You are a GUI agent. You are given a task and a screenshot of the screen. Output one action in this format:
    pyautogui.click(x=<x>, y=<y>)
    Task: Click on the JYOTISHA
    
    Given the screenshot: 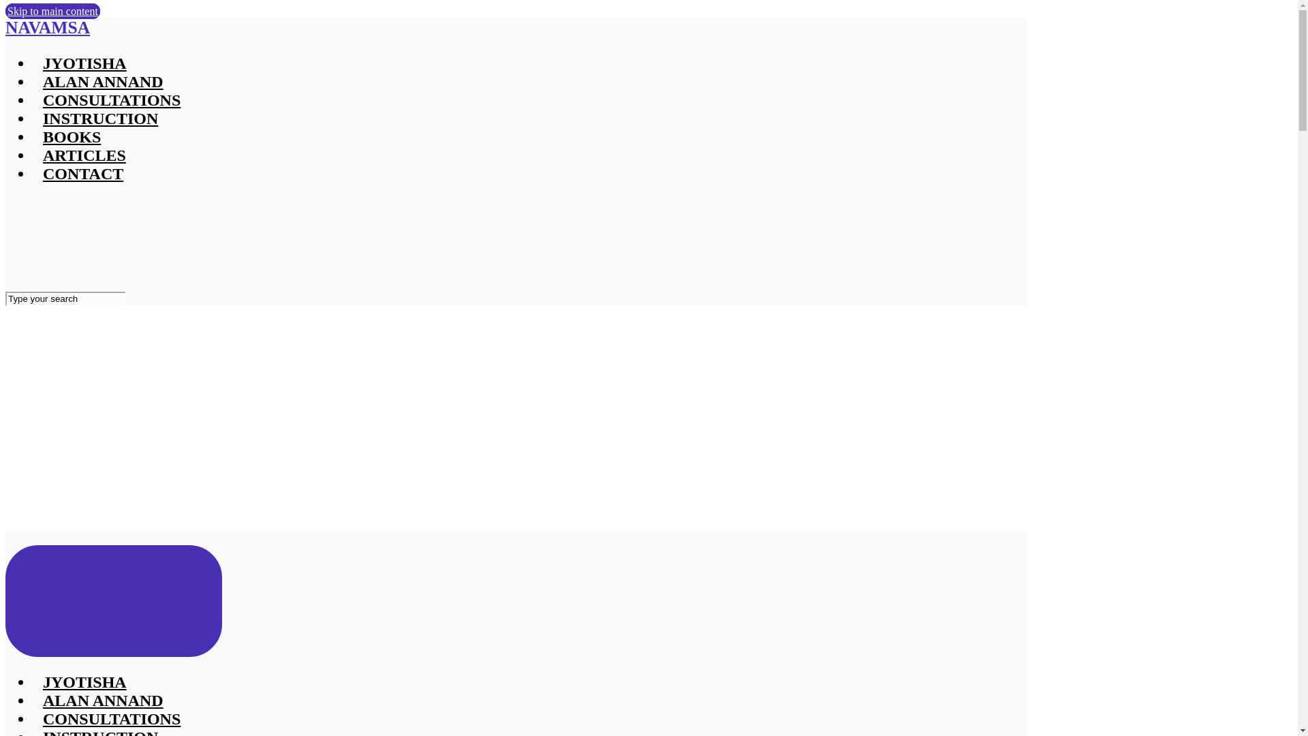 What is the action you would take?
    pyautogui.click(x=84, y=63)
    